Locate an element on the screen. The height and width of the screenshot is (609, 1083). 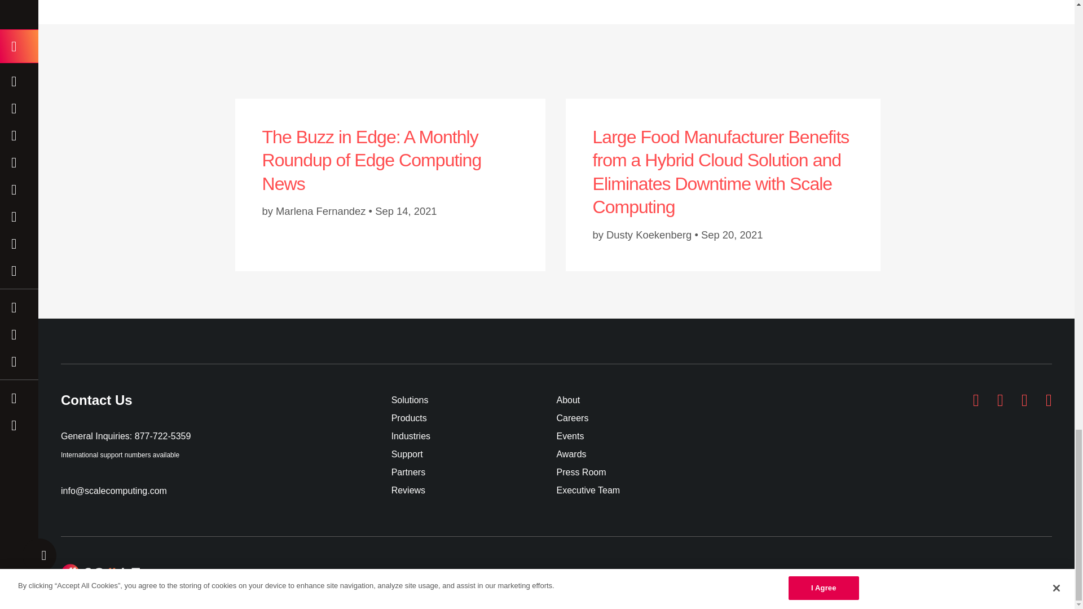
Products is located at coordinates (474, 418).